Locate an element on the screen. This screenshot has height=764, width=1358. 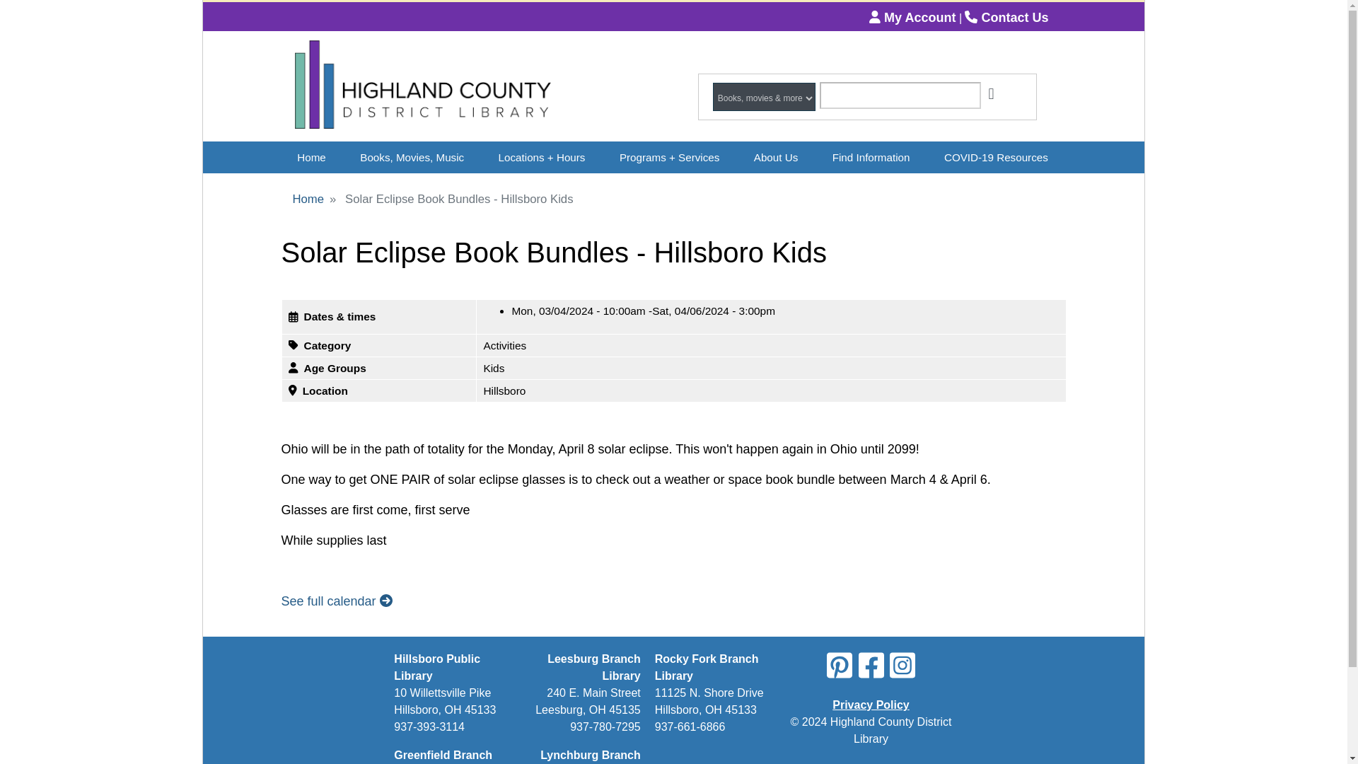
 My Account is located at coordinates (912, 17).